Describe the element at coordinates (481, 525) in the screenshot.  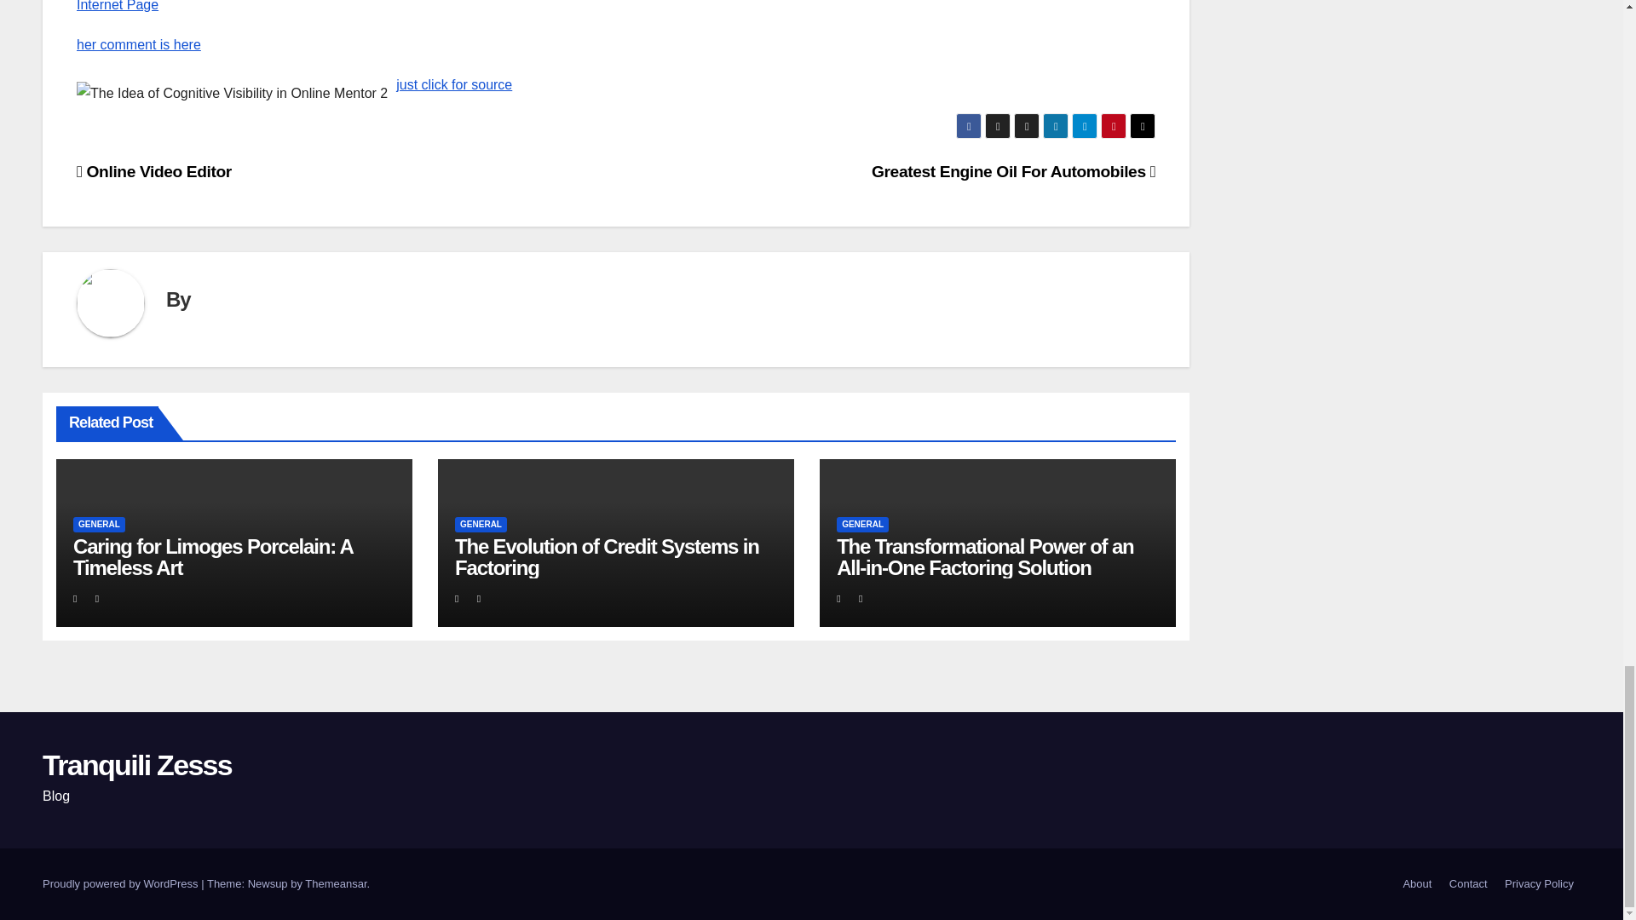
I see `GENERAL` at that location.